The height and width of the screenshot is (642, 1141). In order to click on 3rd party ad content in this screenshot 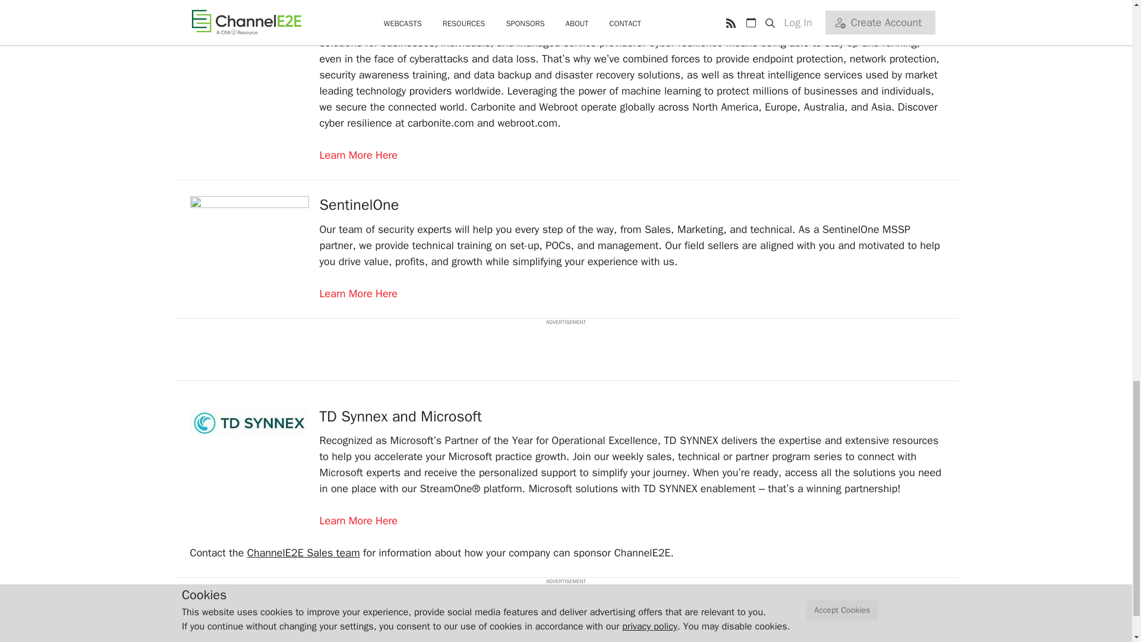, I will do `click(565, 612)`.